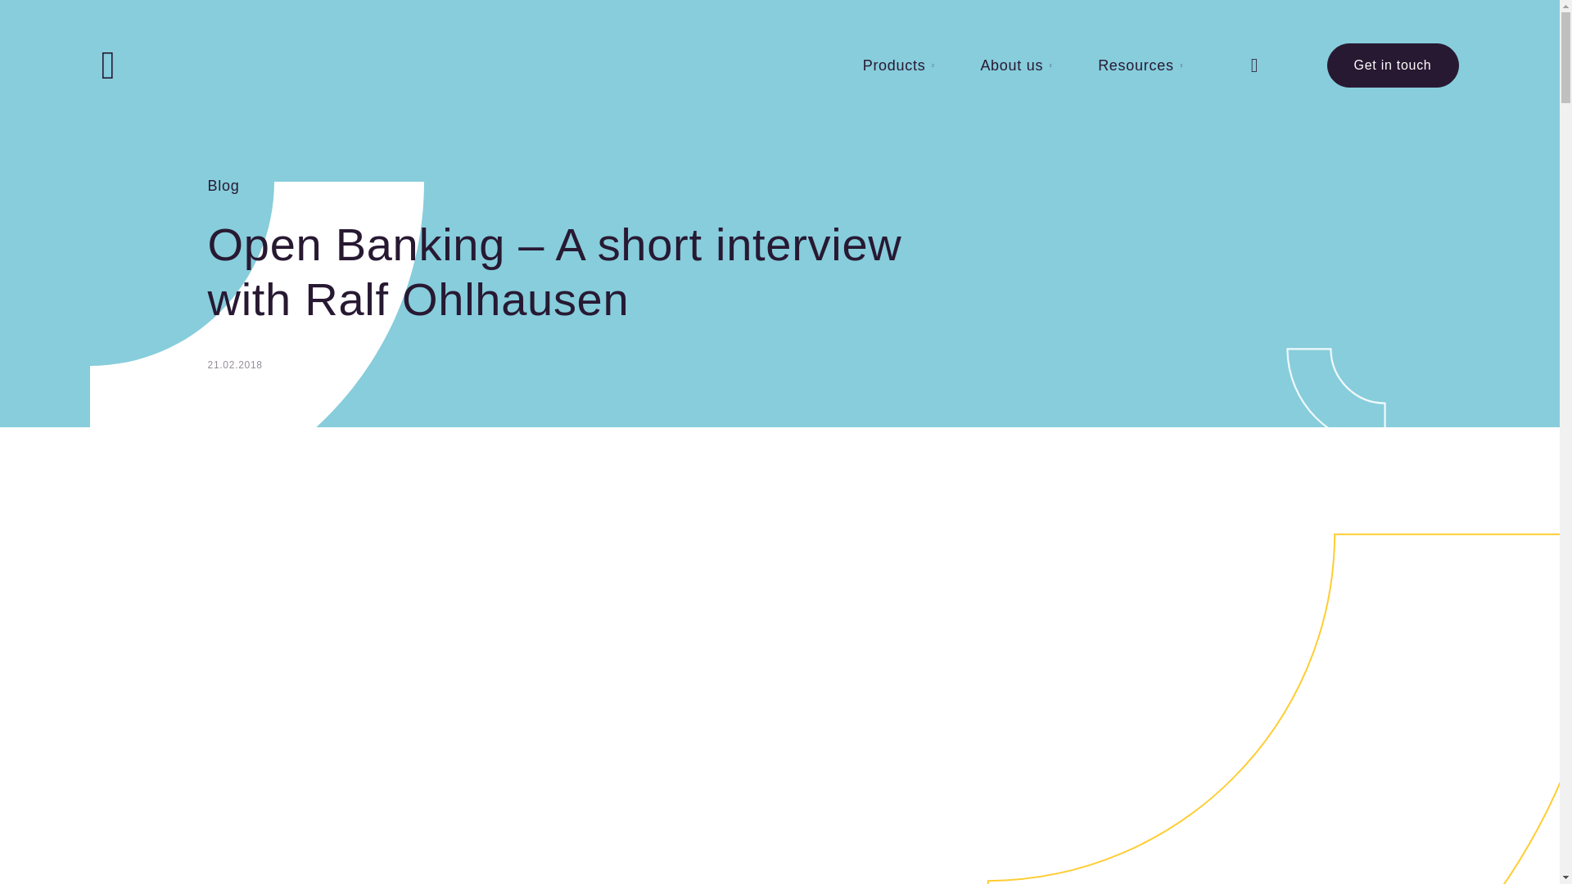 This screenshot has width=1572, height=884. I want to click on Get in touch, so click(1392, 65).